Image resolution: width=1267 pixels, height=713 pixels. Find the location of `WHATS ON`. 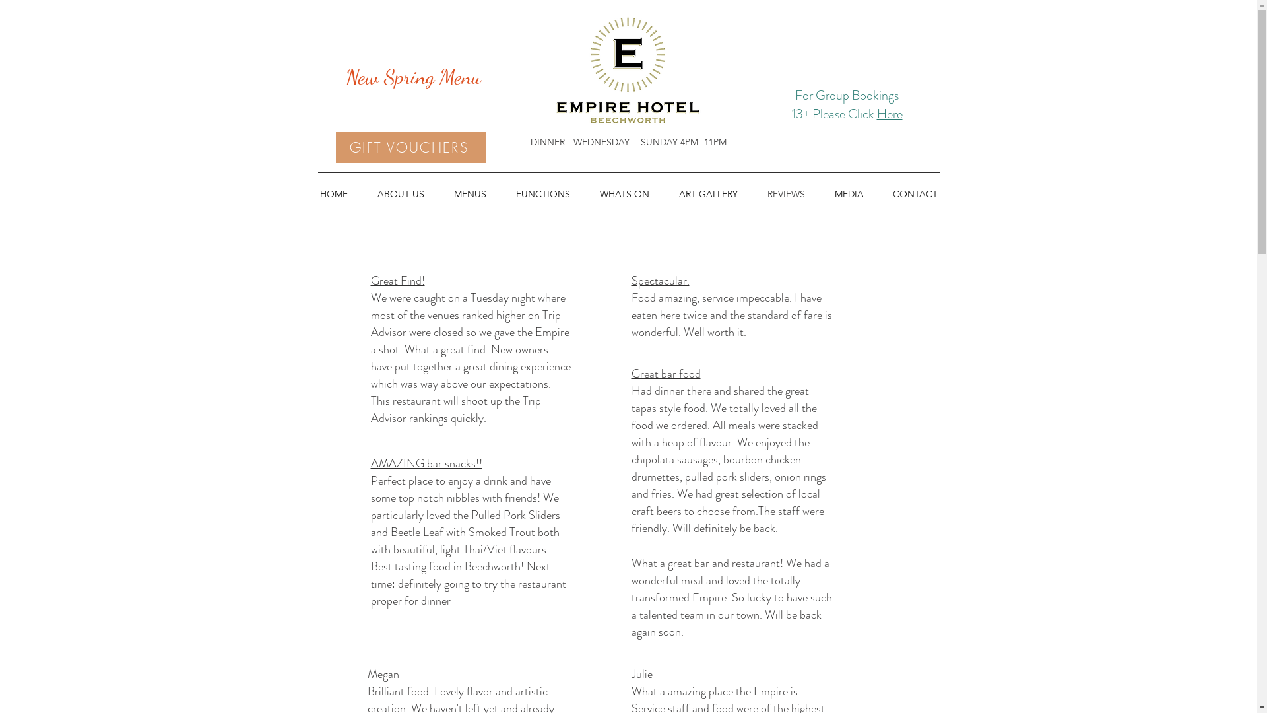

WHATS ON is located at coordinates (624, 194).